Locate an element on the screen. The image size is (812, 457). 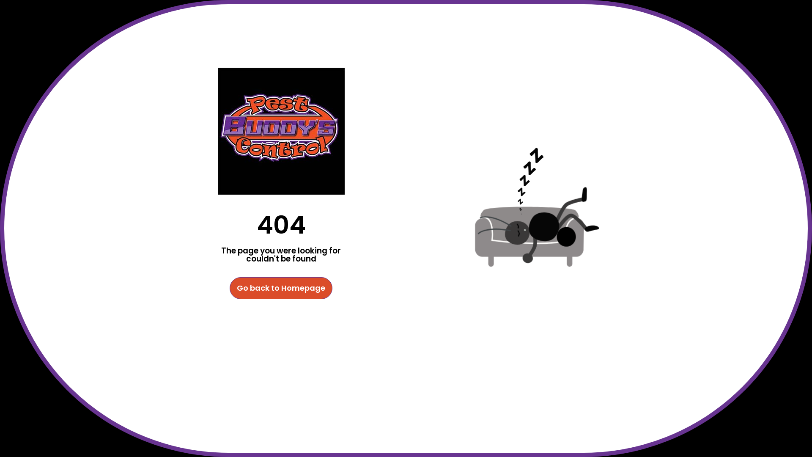
Go back to Homepage is located at coordinates (281, 288).